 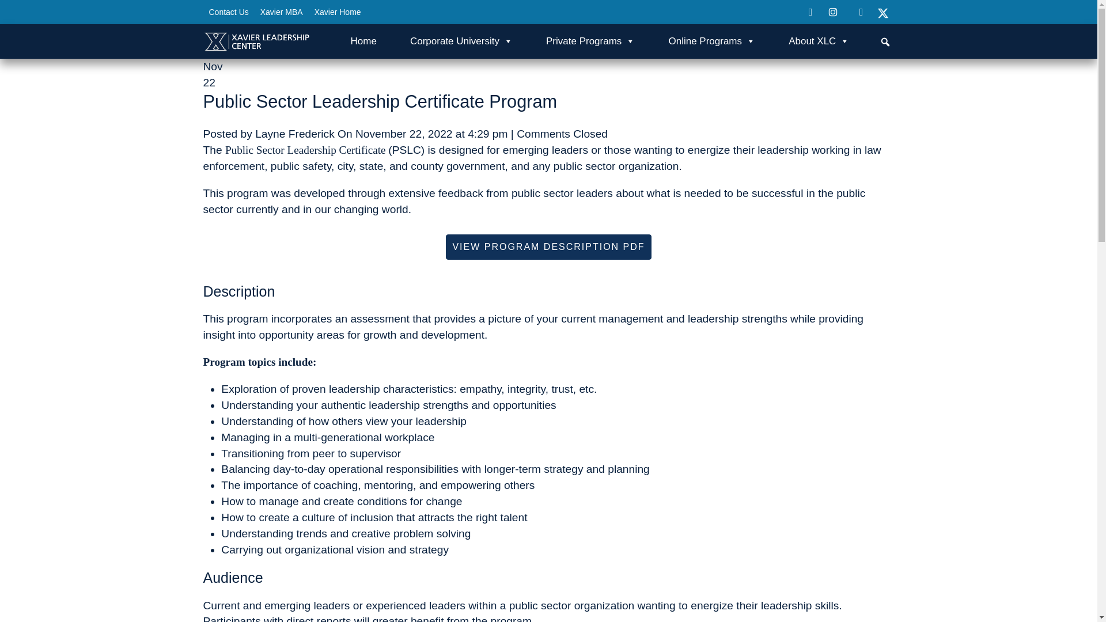 What do you see at coordinates (9, 6) in the screenshot?
I see `Search` at bounding box center [9, 6].